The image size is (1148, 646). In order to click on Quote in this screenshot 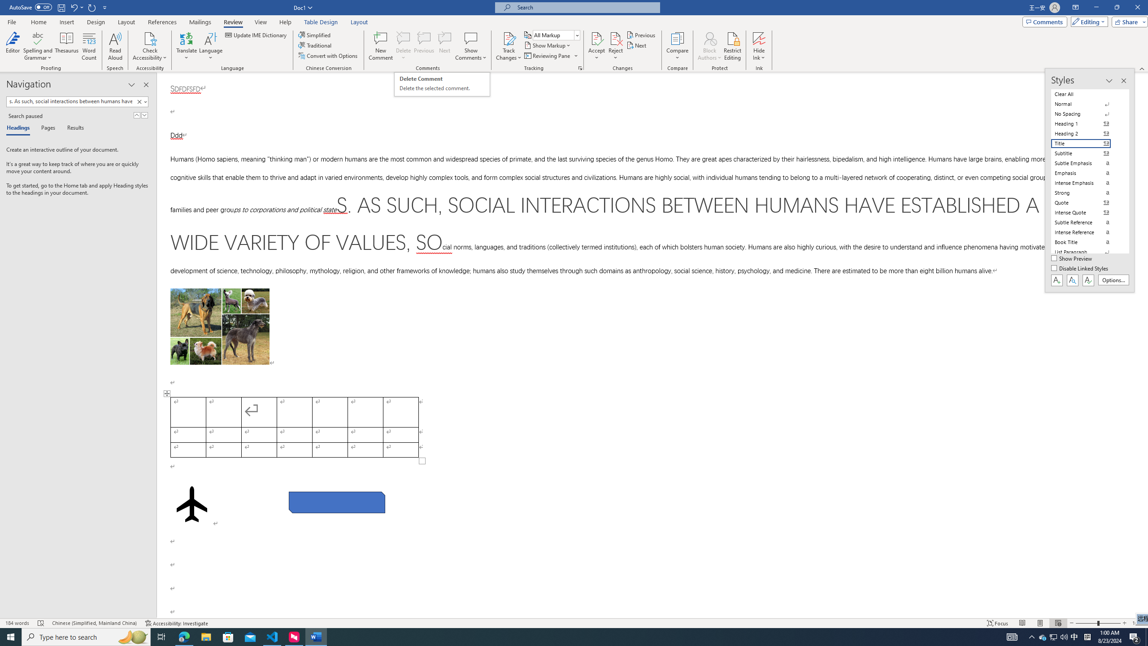, I will do `click(551, 56)`.